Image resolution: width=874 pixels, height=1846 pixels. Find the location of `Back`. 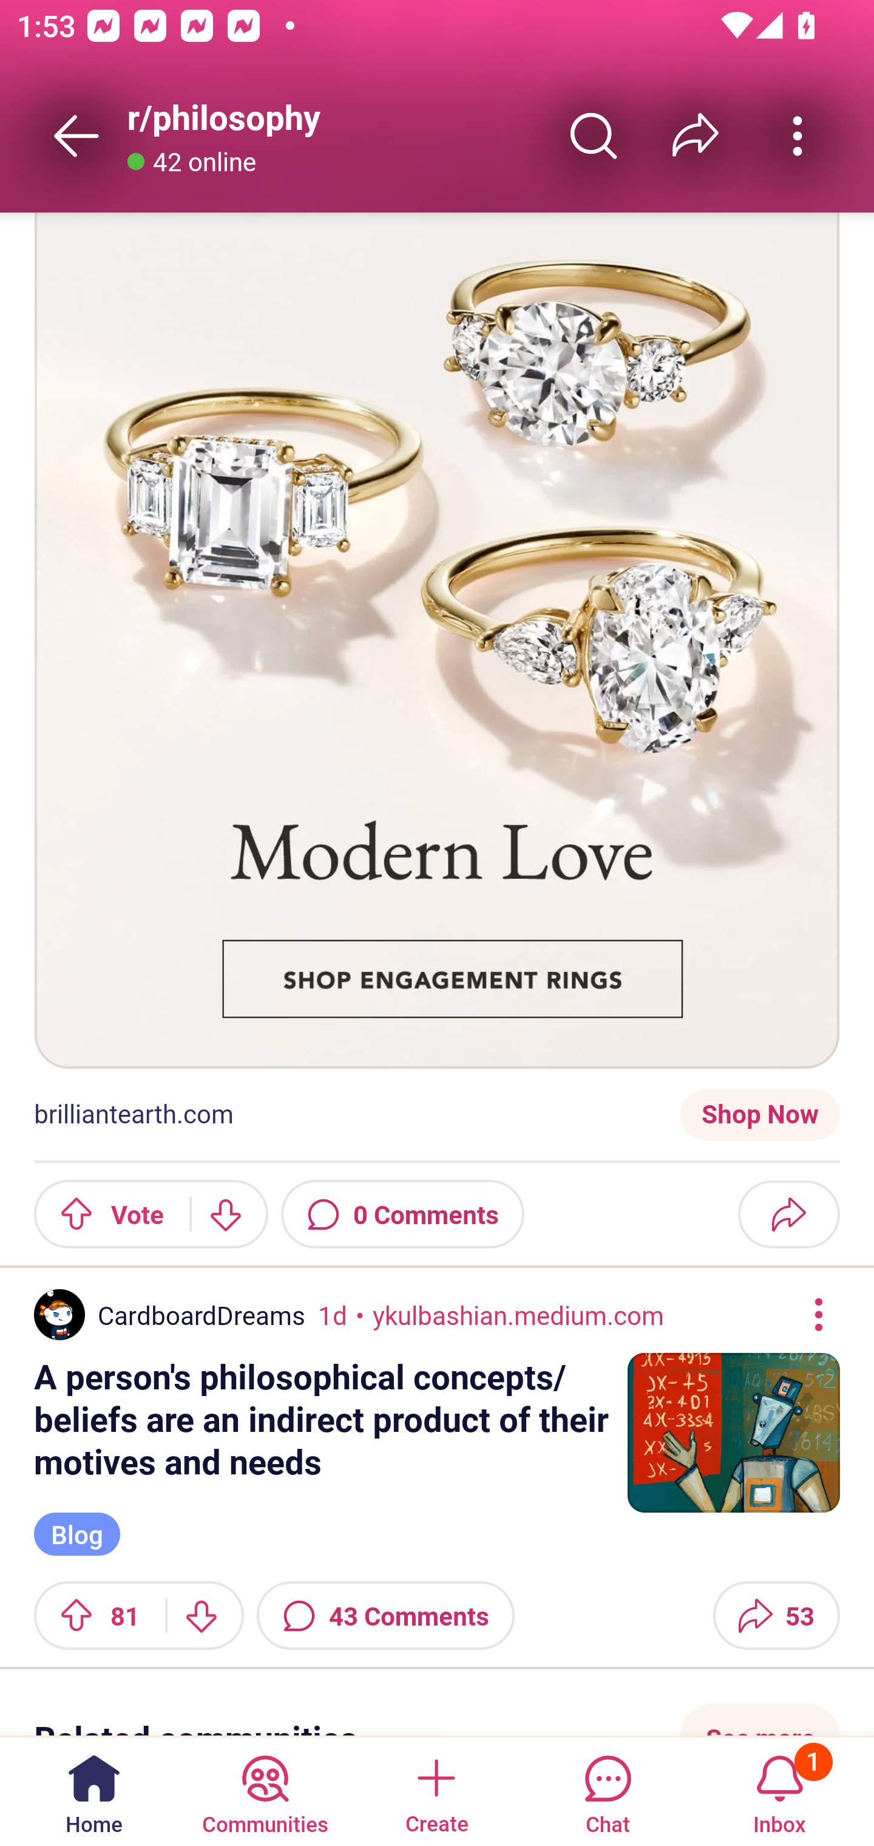

Back is located at coordinates (76, 135).